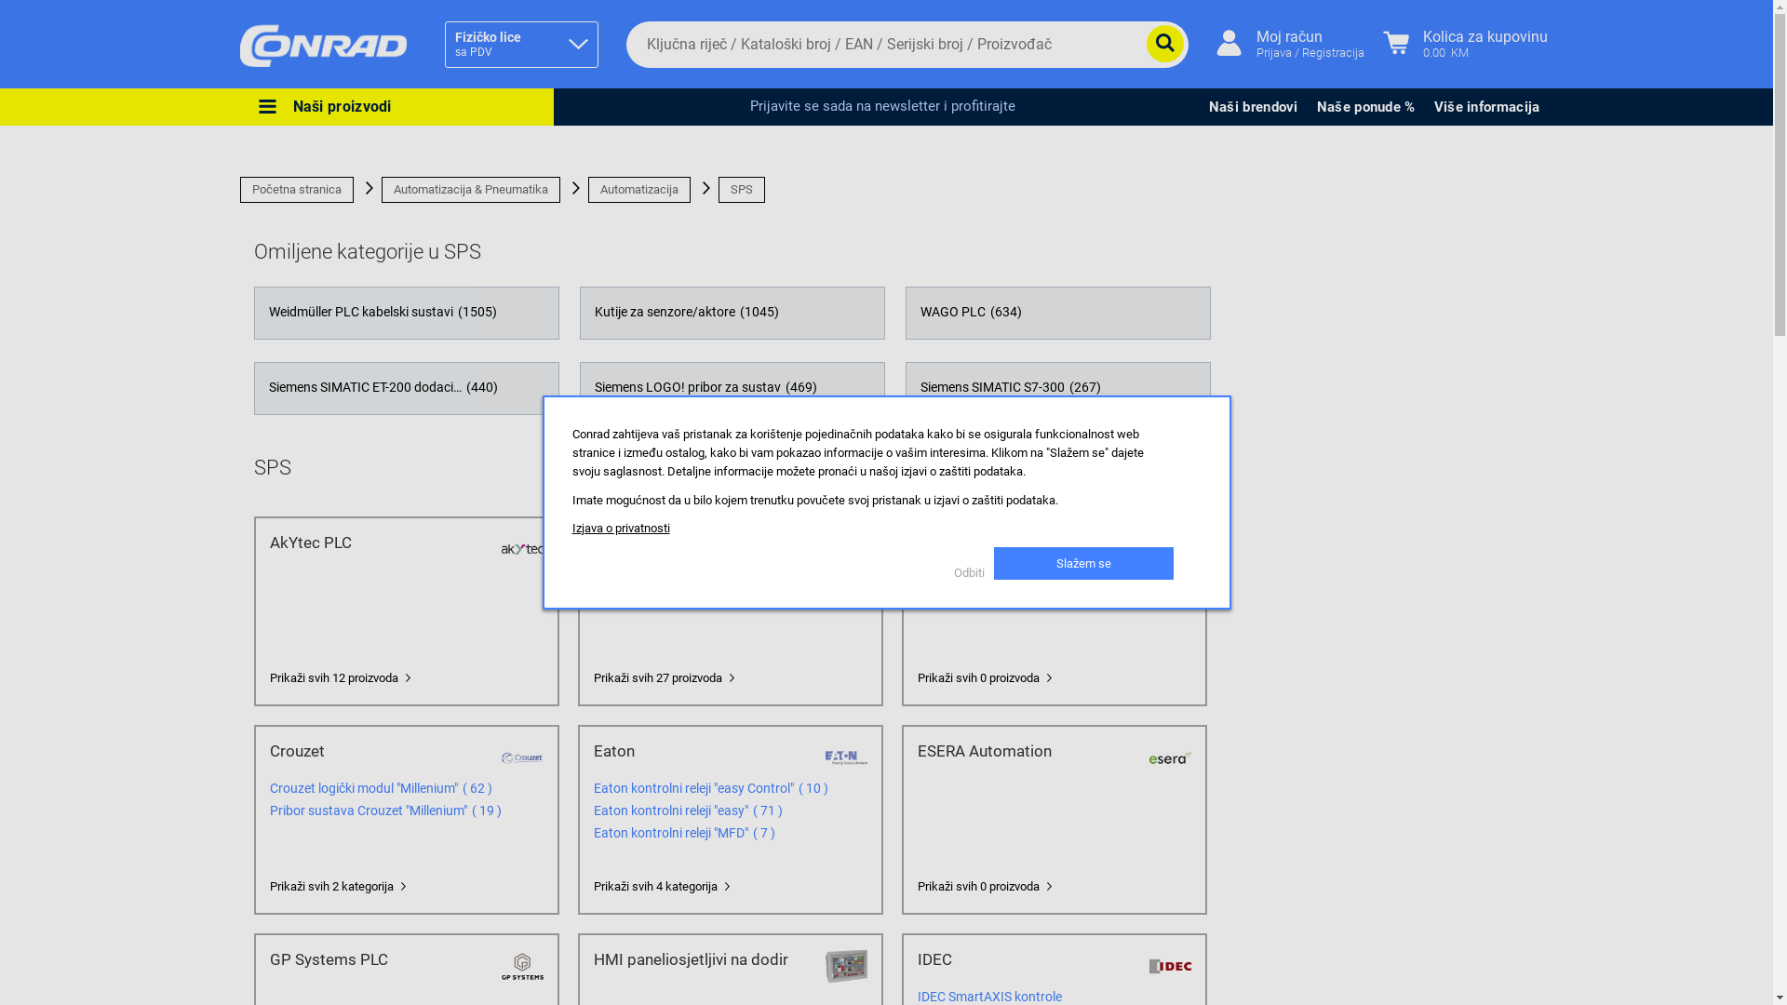 The width and height of the screenshot is (1787, 1005). What do you see at coordinates (742, 190) in the screenshot?
I see `SPS` at bounding box center [742, 190].